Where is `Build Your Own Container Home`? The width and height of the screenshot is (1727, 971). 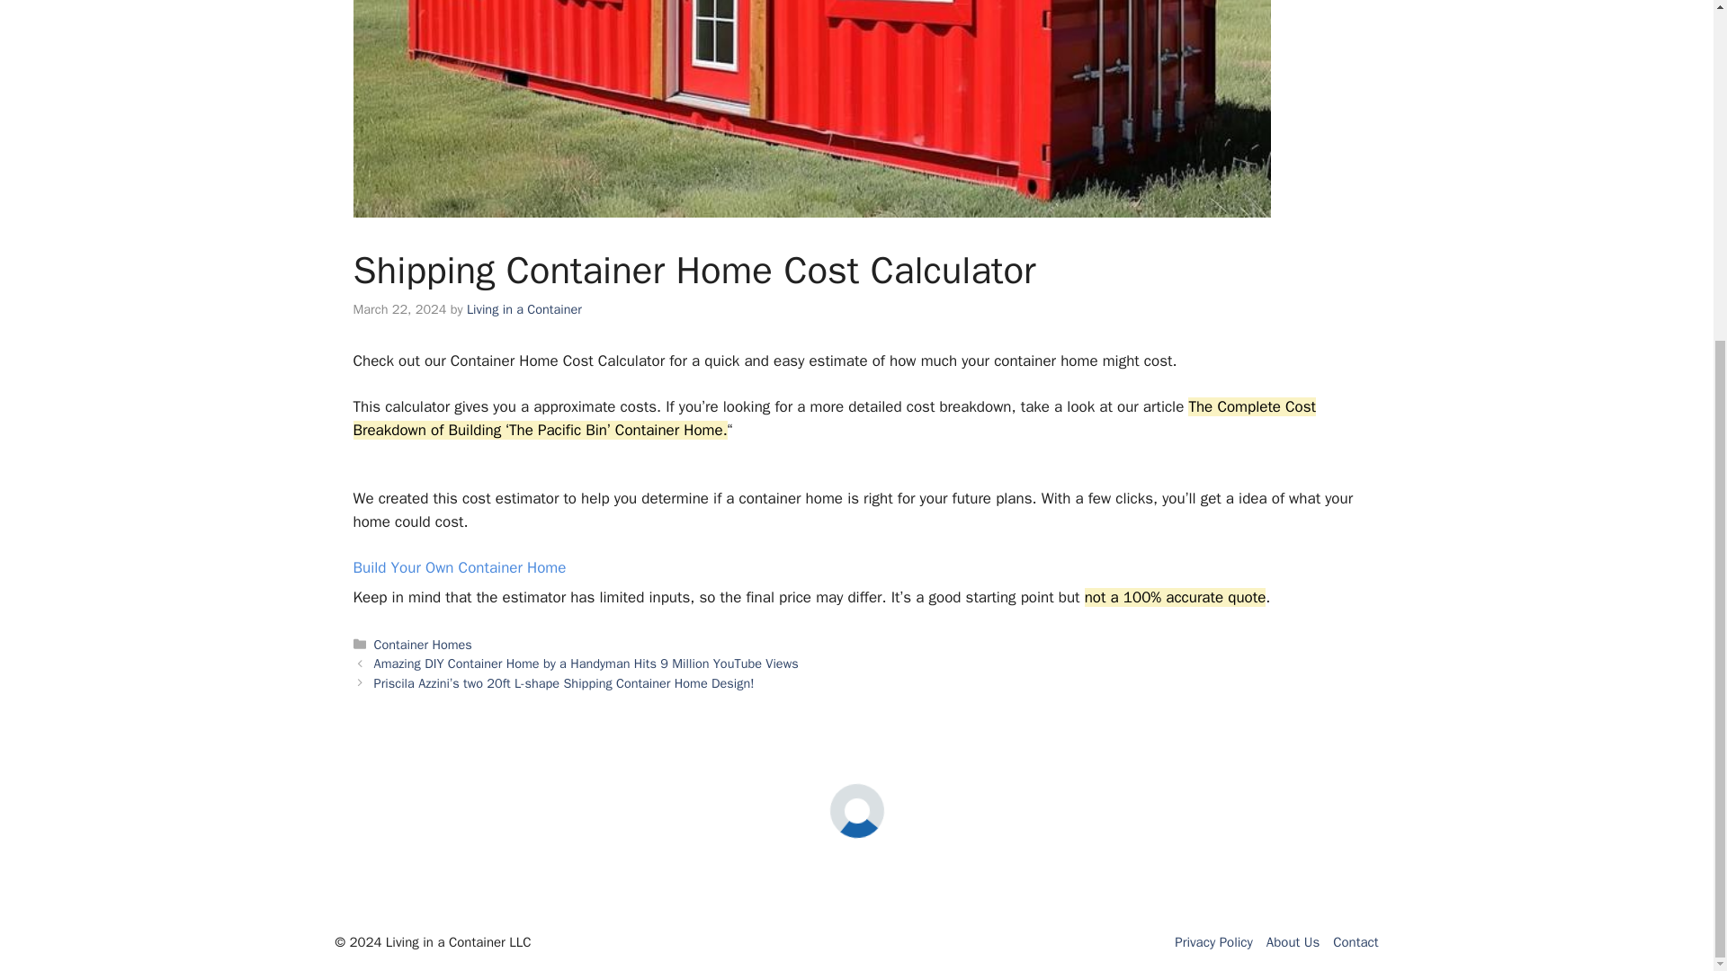 Build Your Own Container Home is located at coordinates (459, 567).